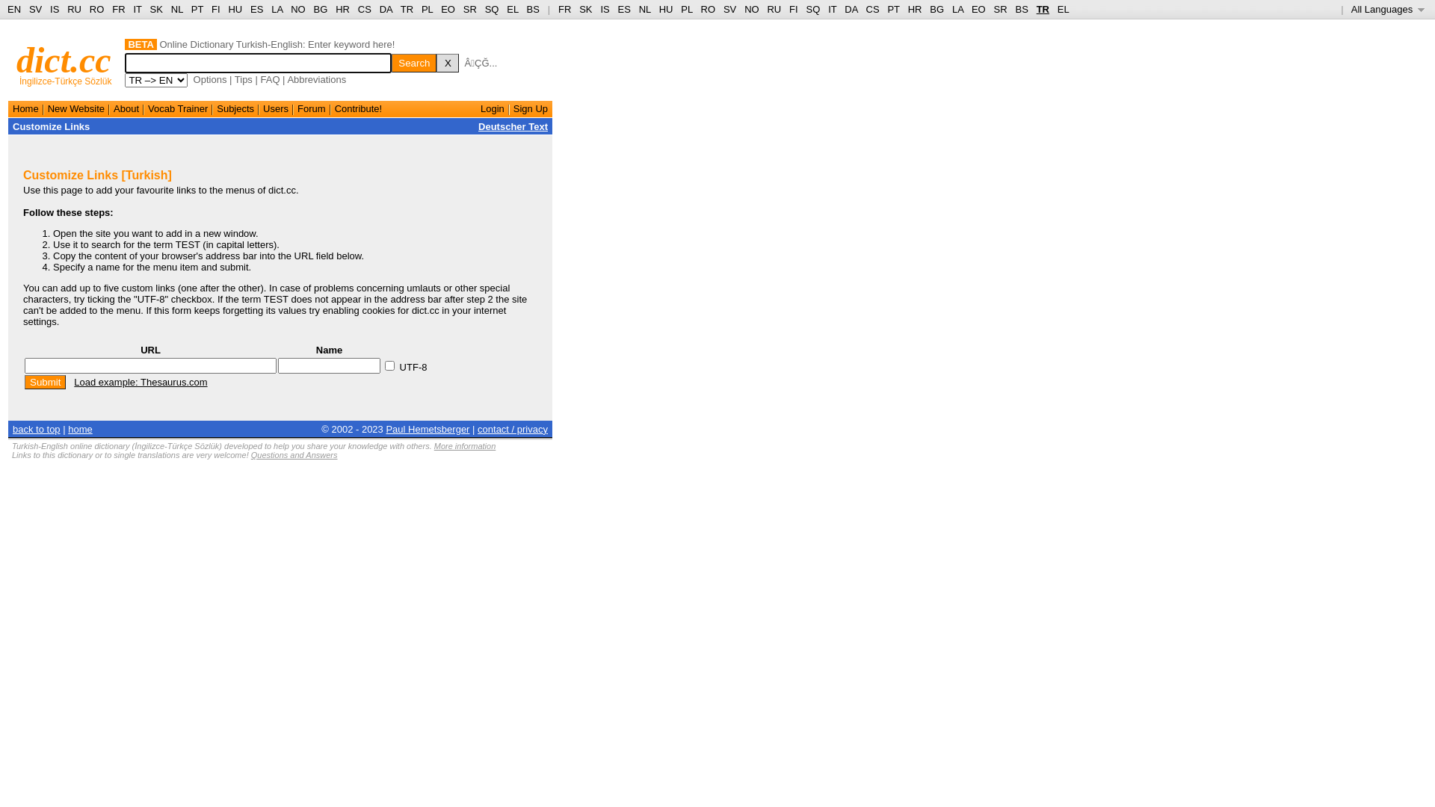 Image resolution: width=1435 pixels, height=807 pixels. What do you see at coordinates (235, 109) in the screenshot?
I see `Subjects` at bounding box center [235, 109].